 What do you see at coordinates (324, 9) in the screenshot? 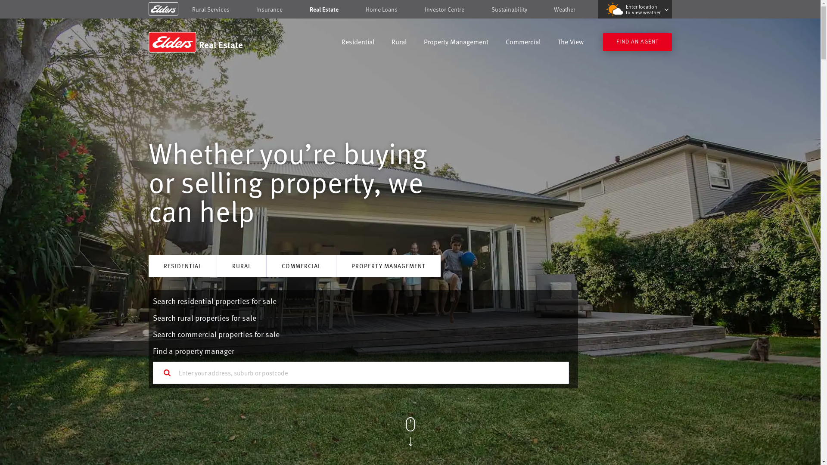
I see `Real Estate` at bounding box center [324, 9].